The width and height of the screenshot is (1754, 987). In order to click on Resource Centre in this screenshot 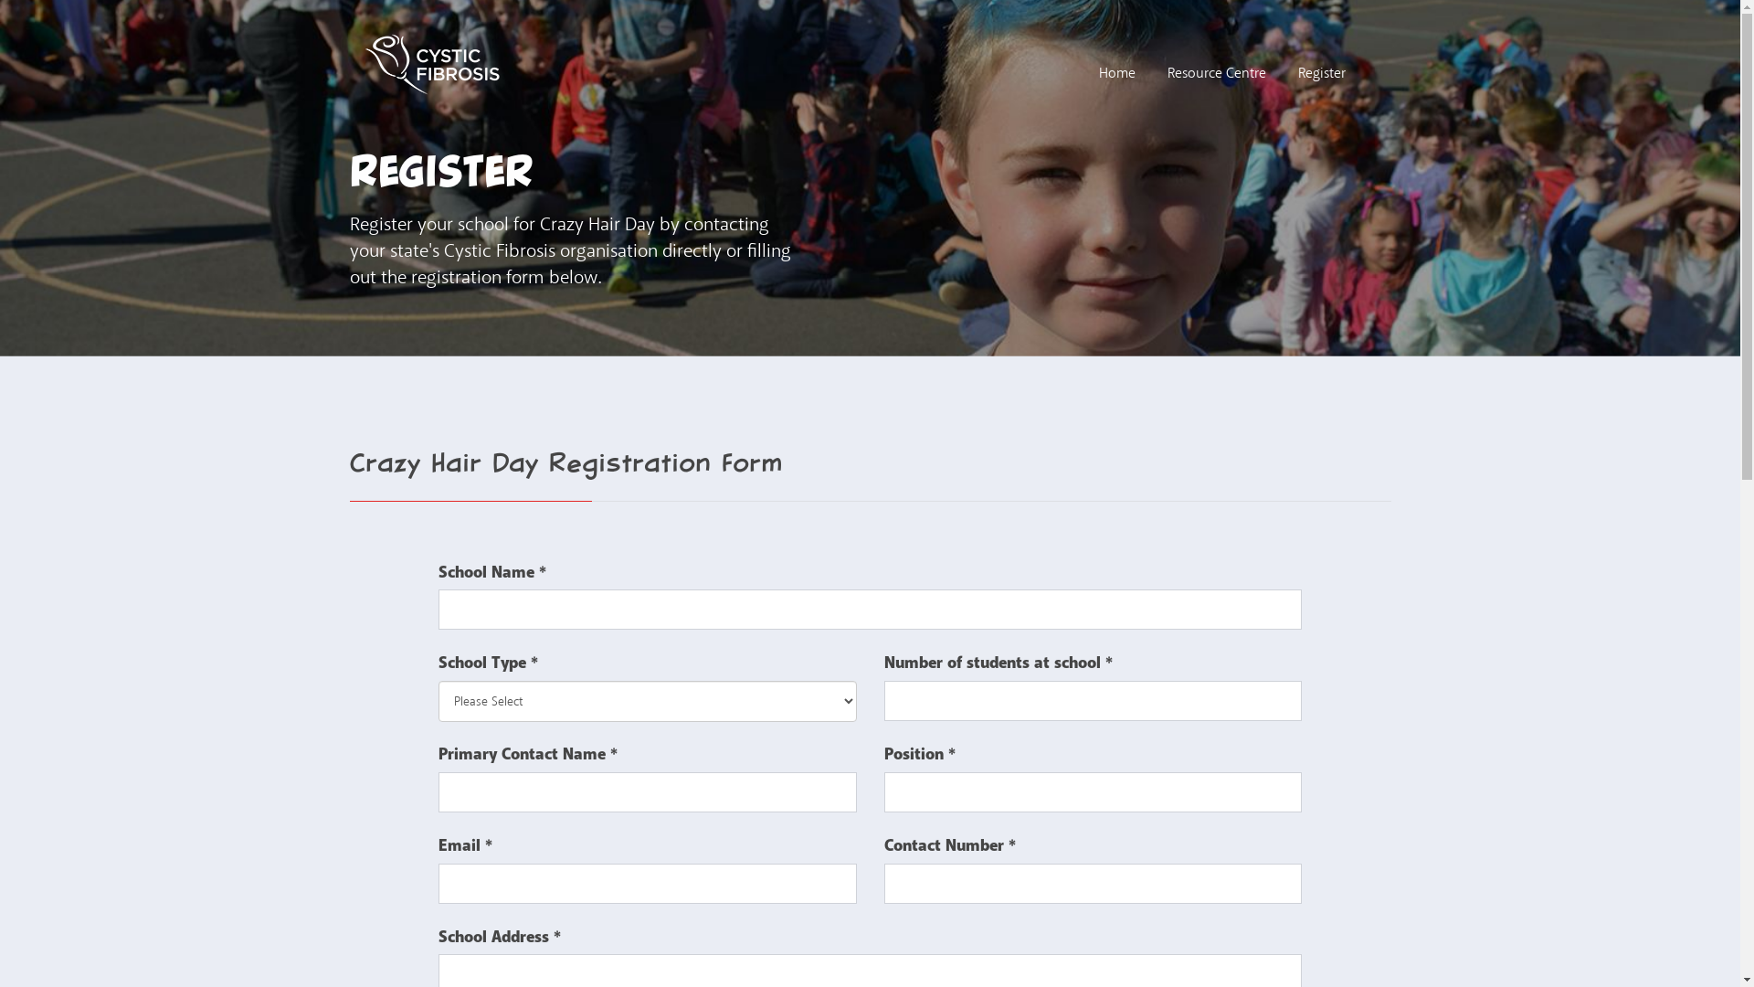, I will do `click(1217, 74)`.